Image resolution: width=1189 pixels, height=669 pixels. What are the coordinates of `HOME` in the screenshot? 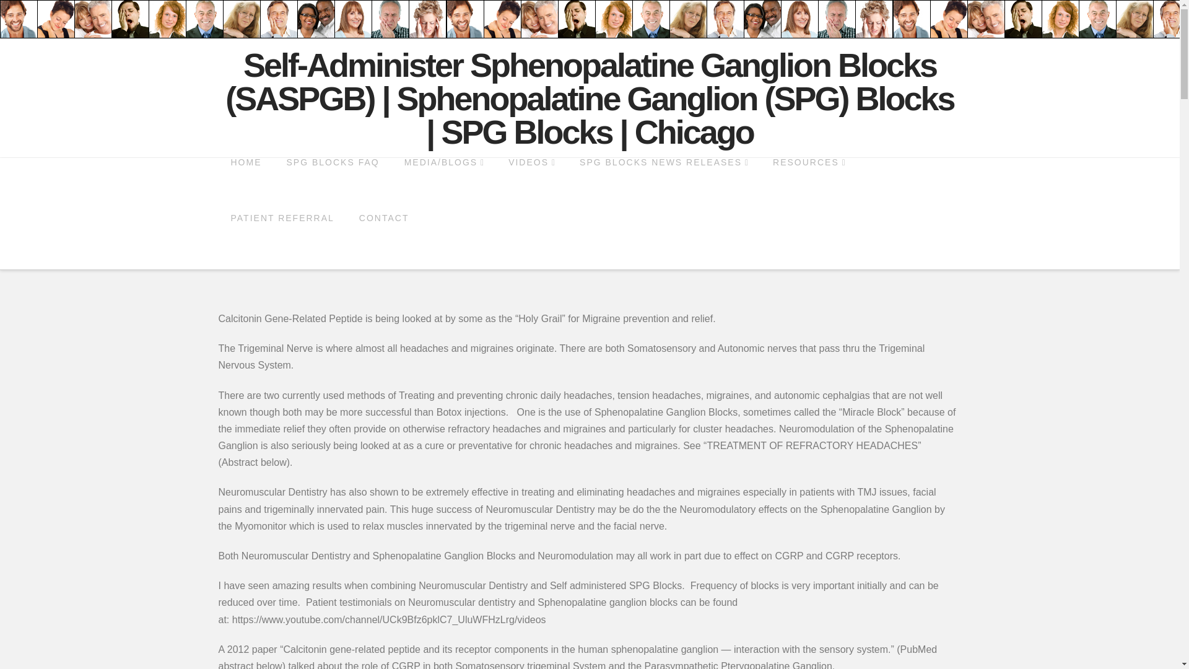 It's located at (245, 185).